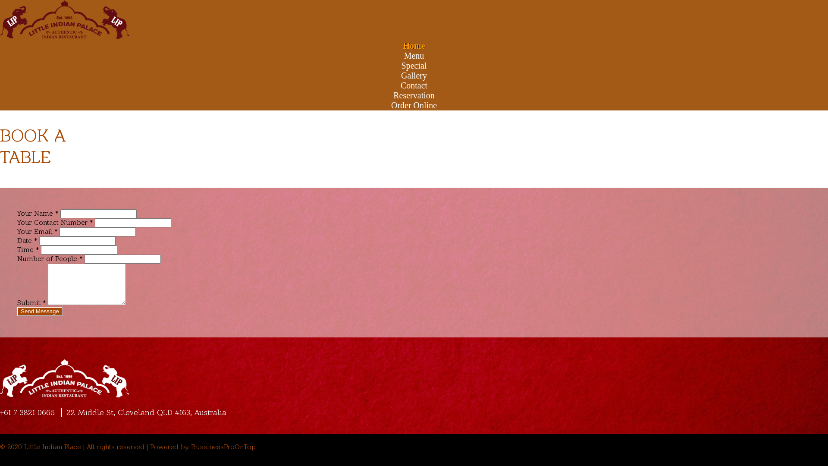 The height and width of the screenshot is (466, 828). I want to click on Gallery, so click(414, 76).